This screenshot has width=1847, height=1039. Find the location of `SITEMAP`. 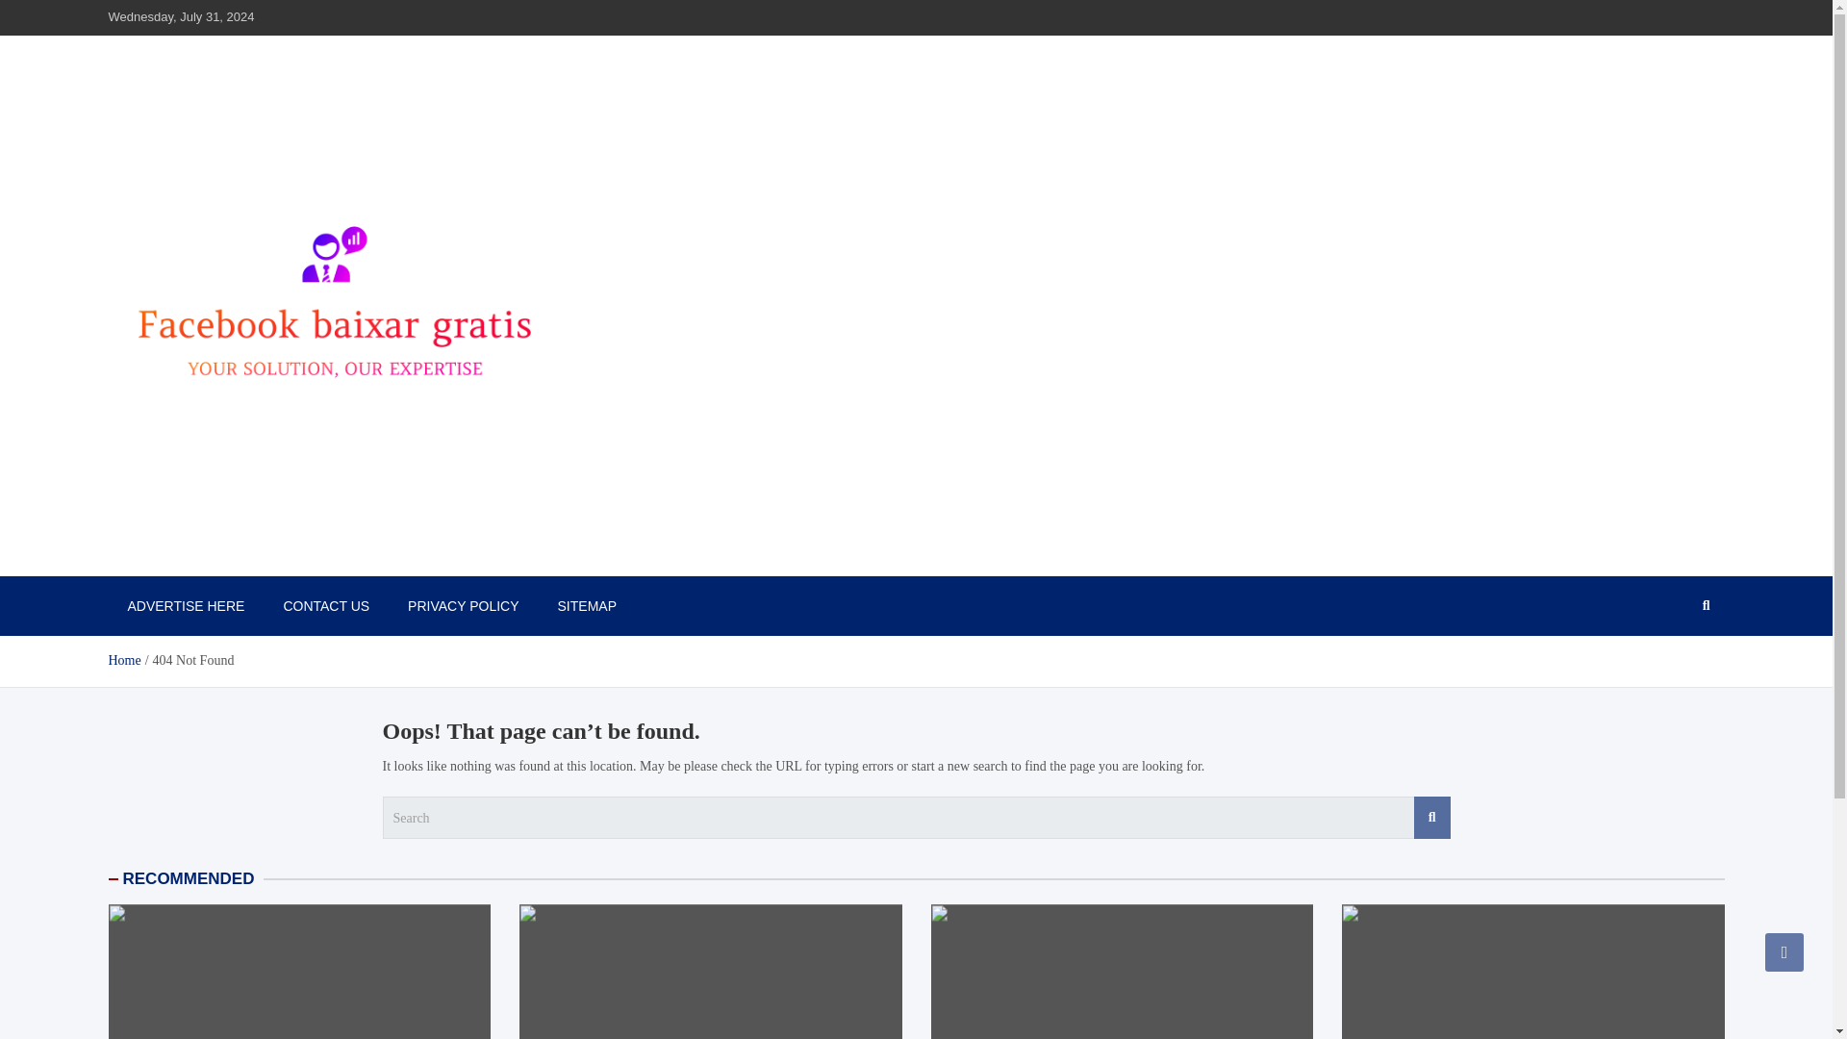

SITEMAP is located at coordinates (587, 606).